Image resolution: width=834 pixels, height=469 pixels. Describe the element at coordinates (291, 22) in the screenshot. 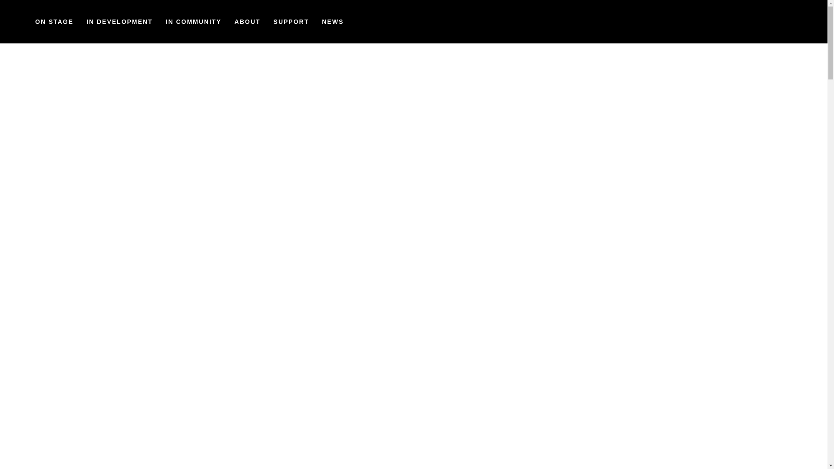

I see `SUPPORT` at that location.